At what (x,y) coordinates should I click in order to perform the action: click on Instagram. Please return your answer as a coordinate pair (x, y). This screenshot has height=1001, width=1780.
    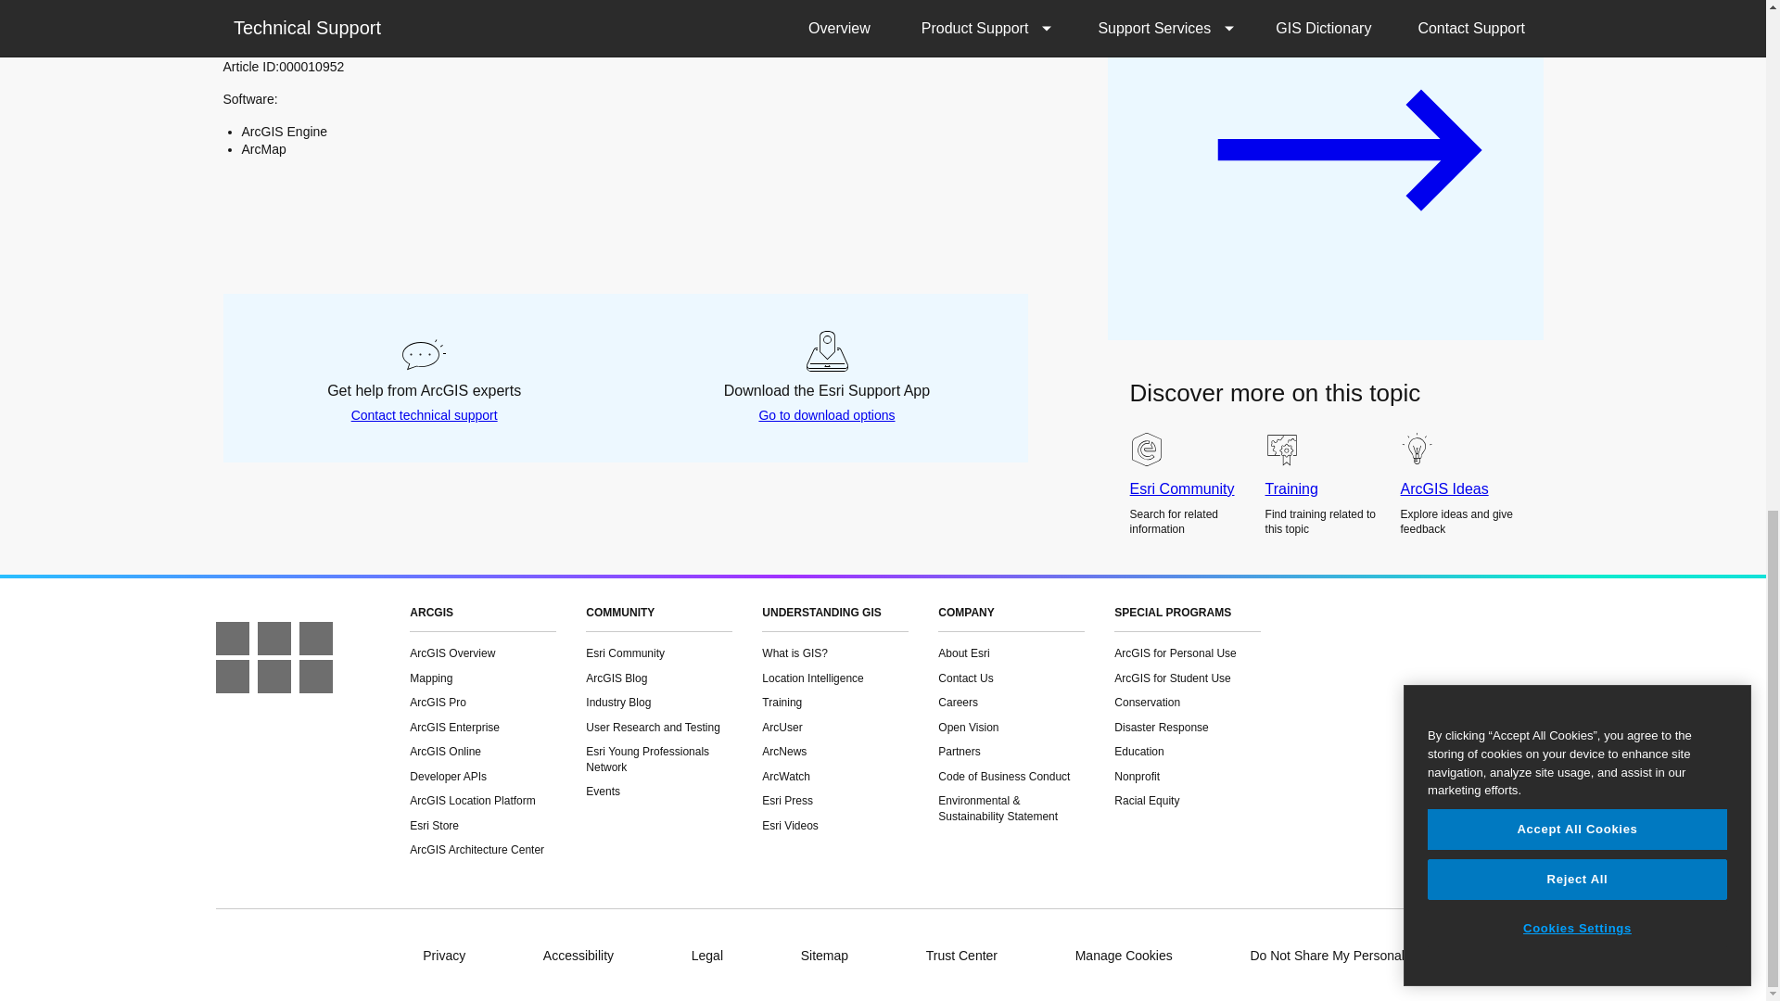
    Looking at the image, I should click on (274, 677).